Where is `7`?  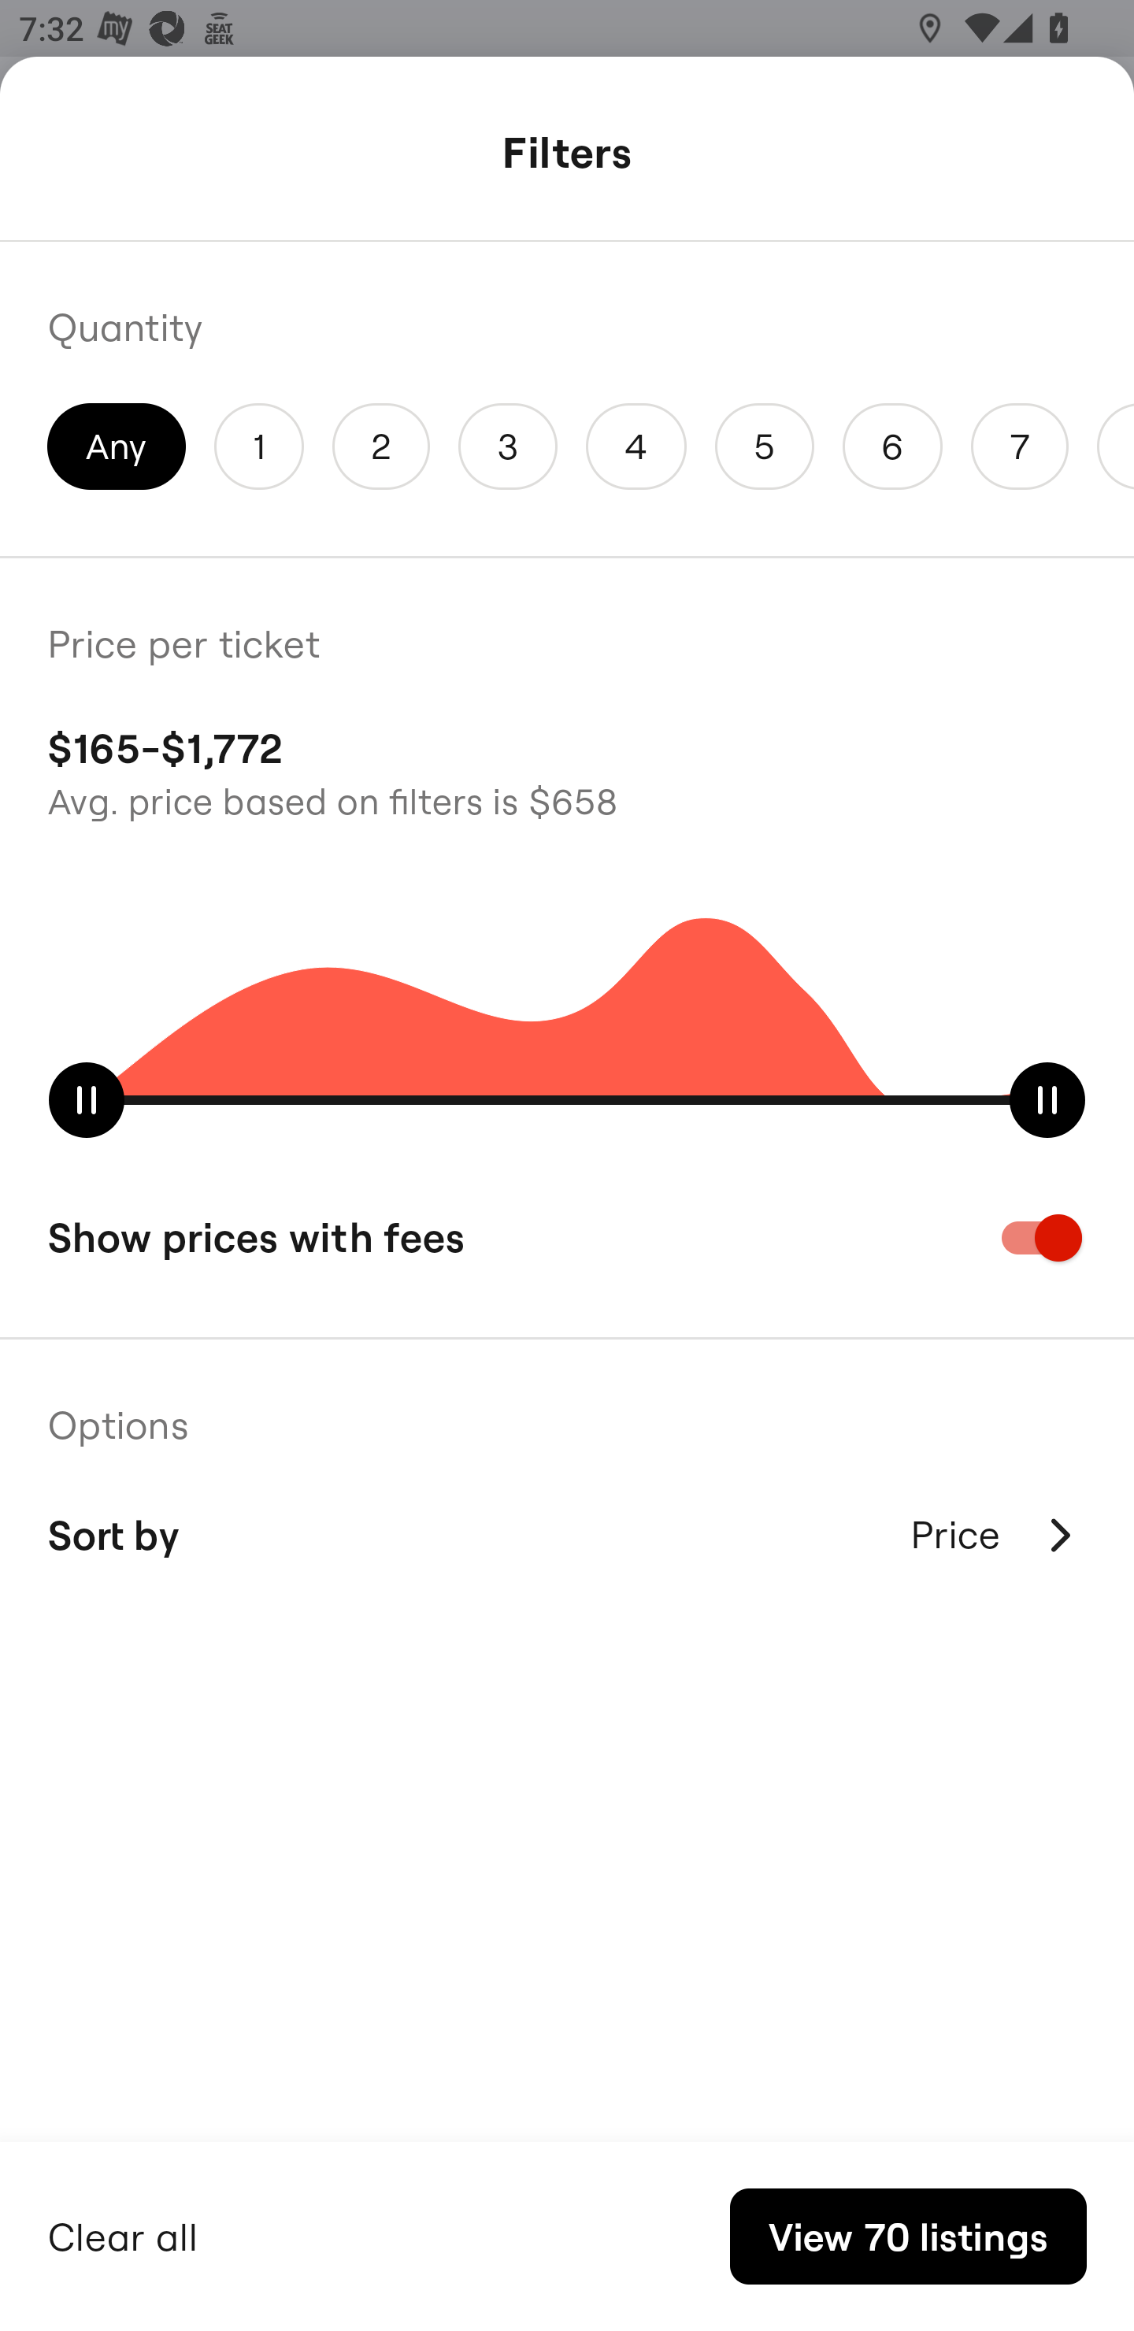 7 is located at coordinates (1019, 446).